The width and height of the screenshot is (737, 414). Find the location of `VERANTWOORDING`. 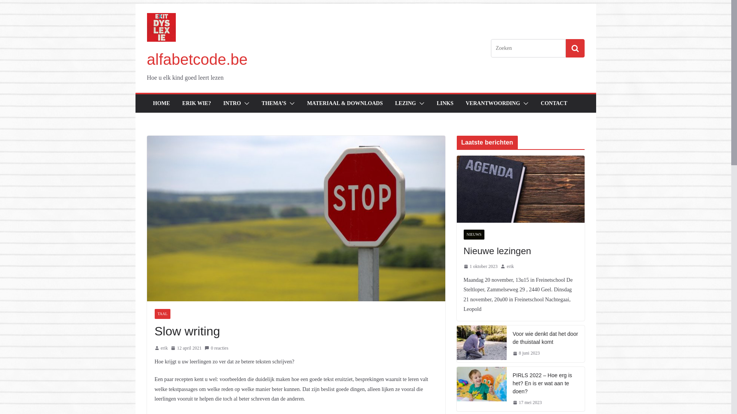

VERANTWOORDING is located at coordinates (493, 103).